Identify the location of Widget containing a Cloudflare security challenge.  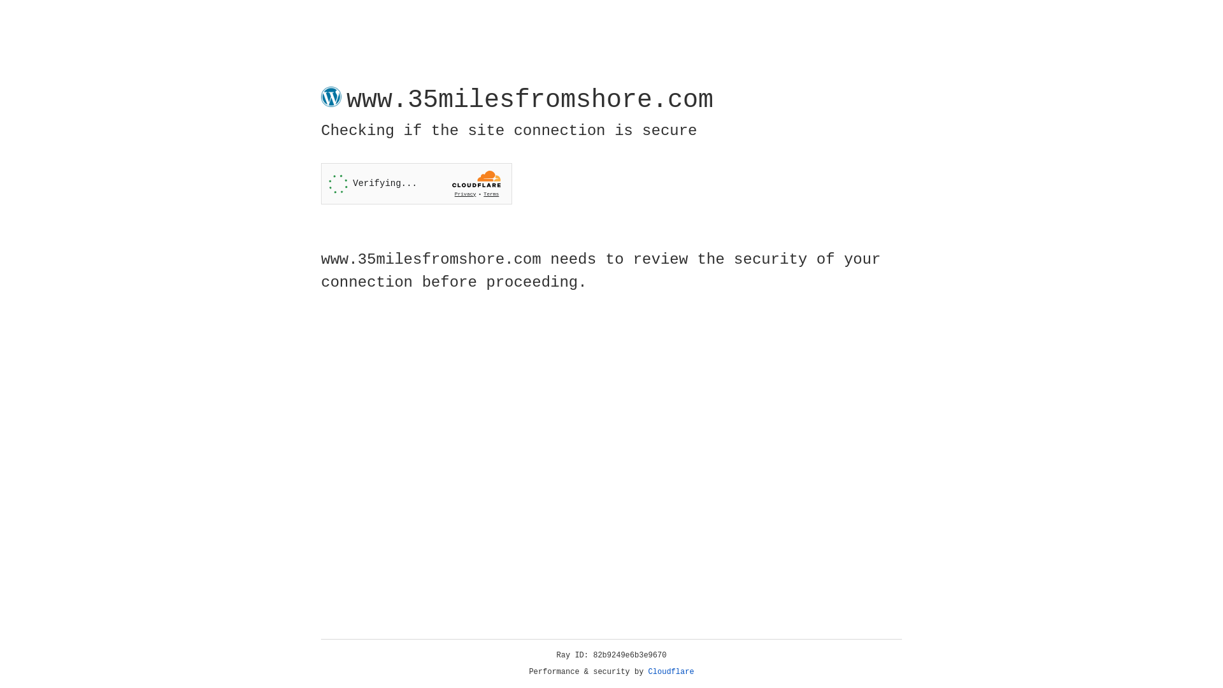
(417, 183).